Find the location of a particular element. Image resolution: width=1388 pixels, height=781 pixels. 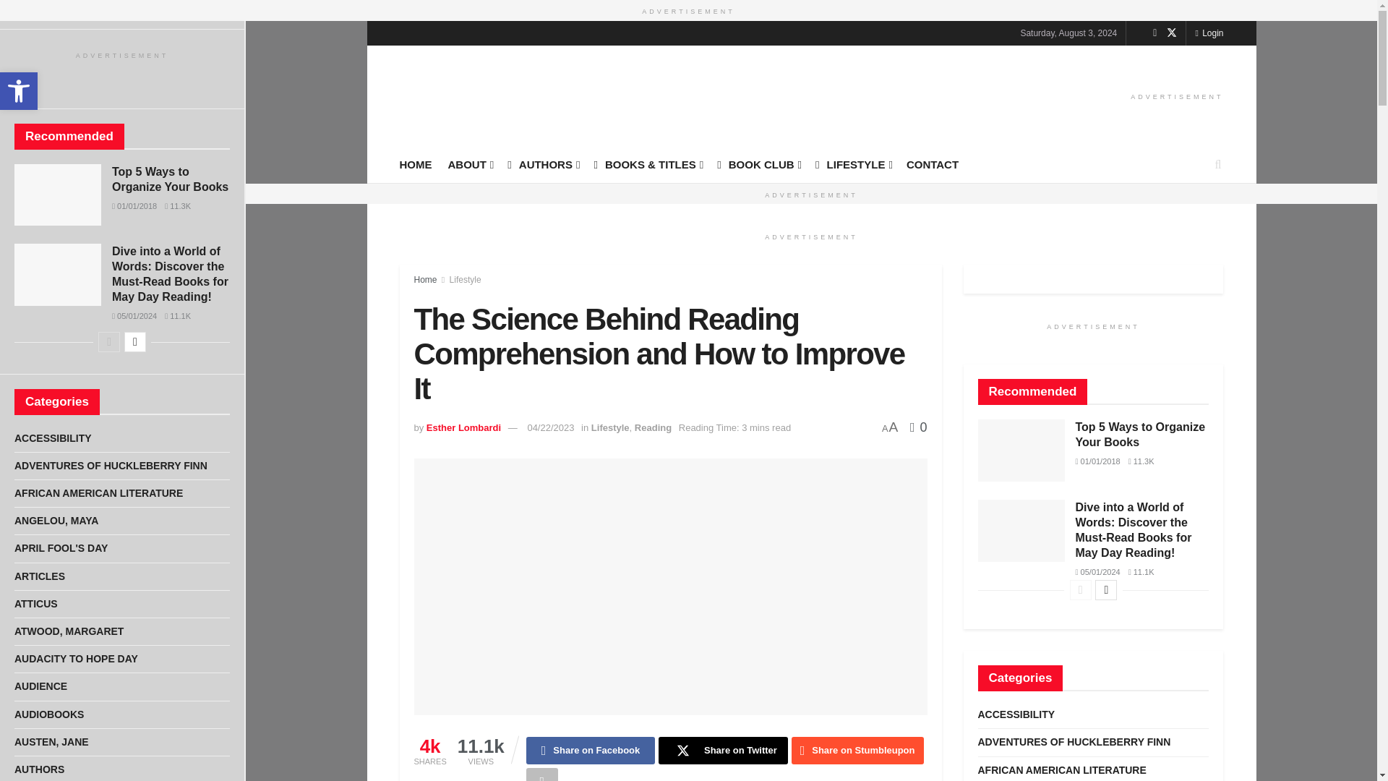

APRIL FOOL'S DAY is located at coordinates (61, 548).